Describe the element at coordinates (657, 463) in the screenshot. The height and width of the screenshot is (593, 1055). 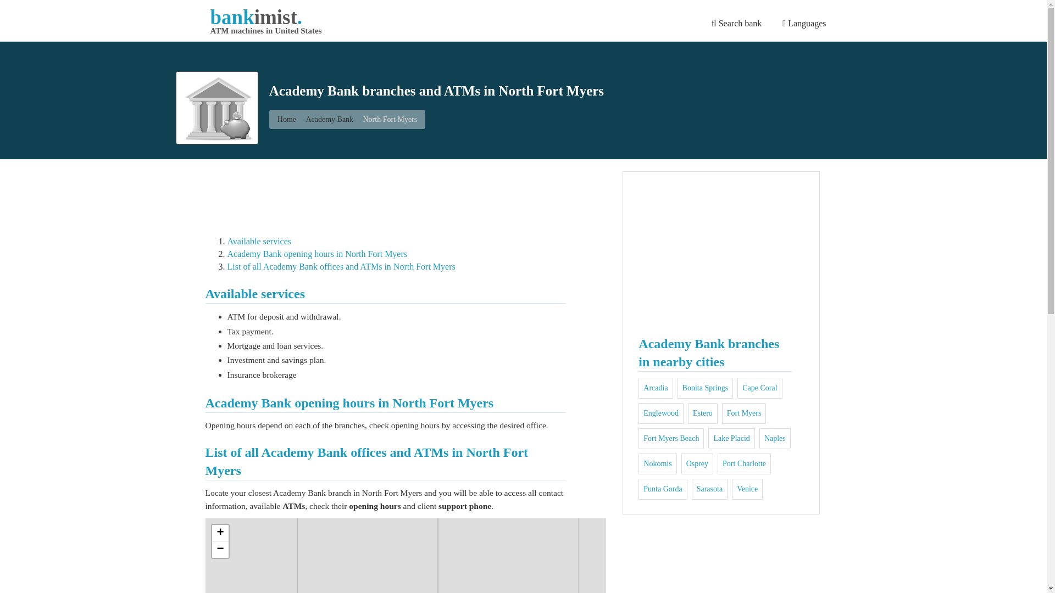
I see `Naples` at that location.